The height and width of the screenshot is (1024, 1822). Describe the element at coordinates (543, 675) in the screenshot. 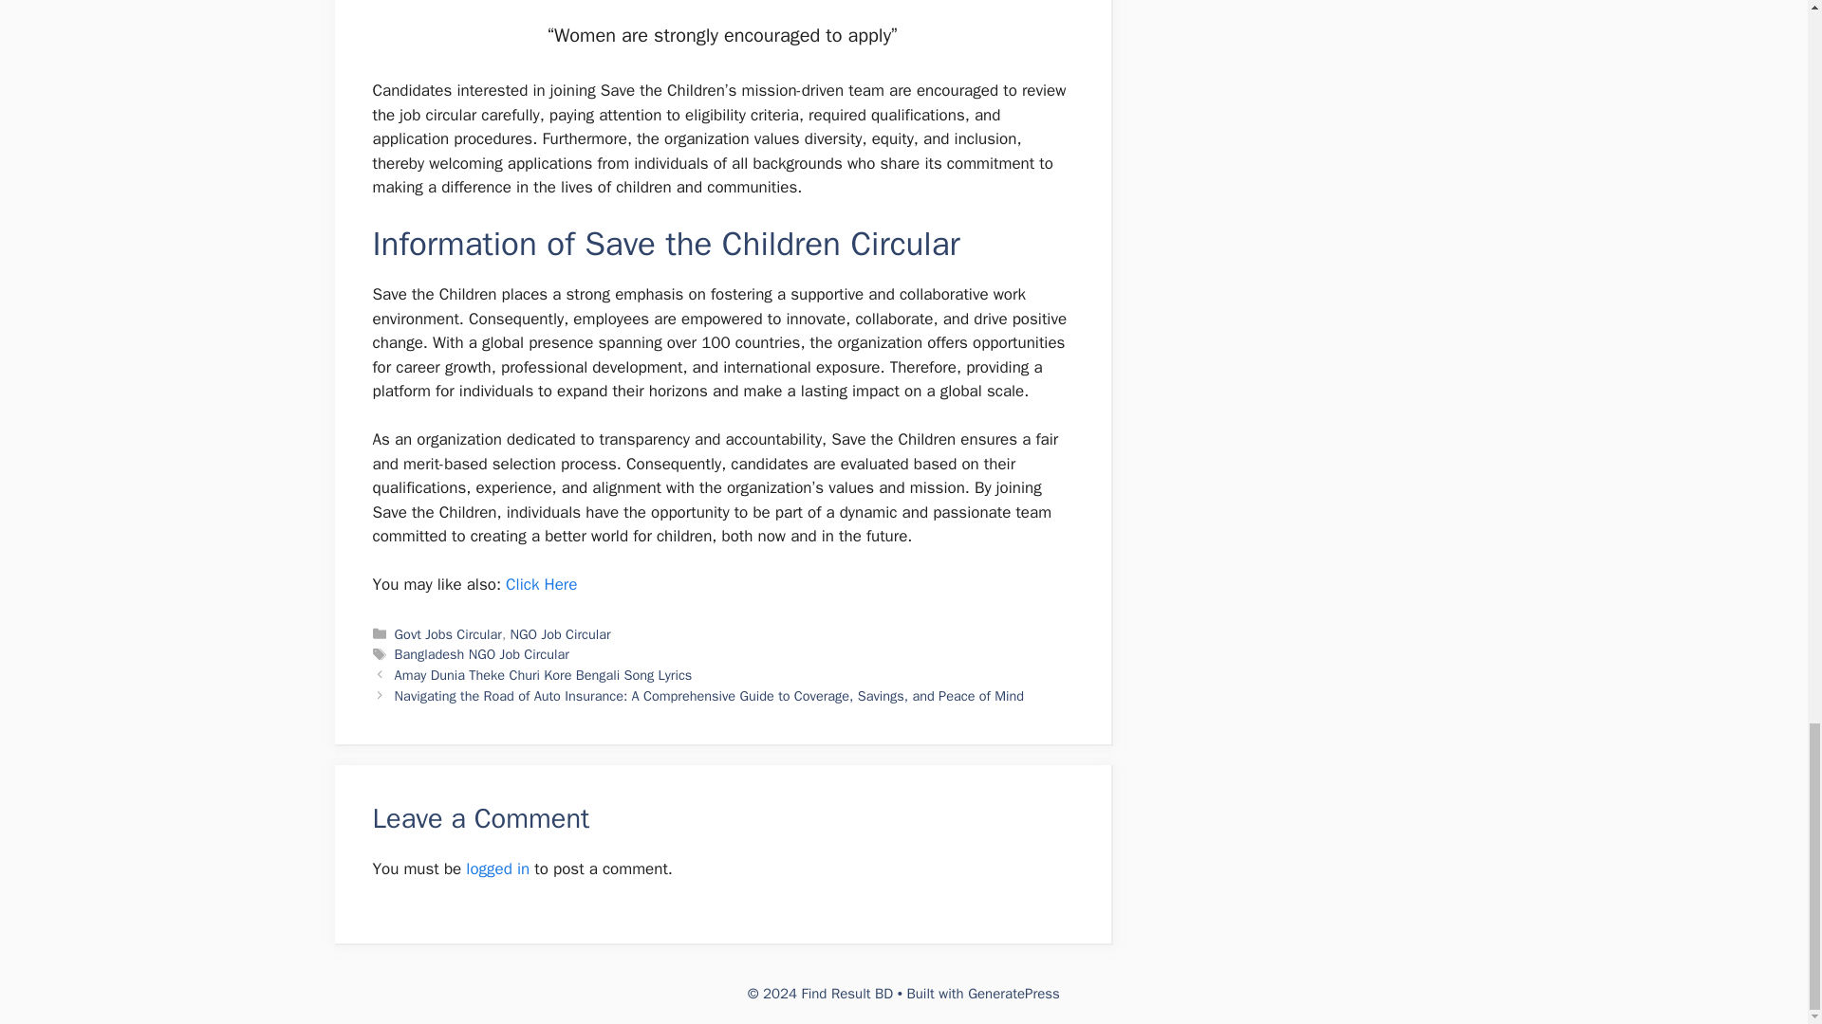

I see `Amay Dunia Theke Churi Kore Bengali Song Lyrics` at that location.